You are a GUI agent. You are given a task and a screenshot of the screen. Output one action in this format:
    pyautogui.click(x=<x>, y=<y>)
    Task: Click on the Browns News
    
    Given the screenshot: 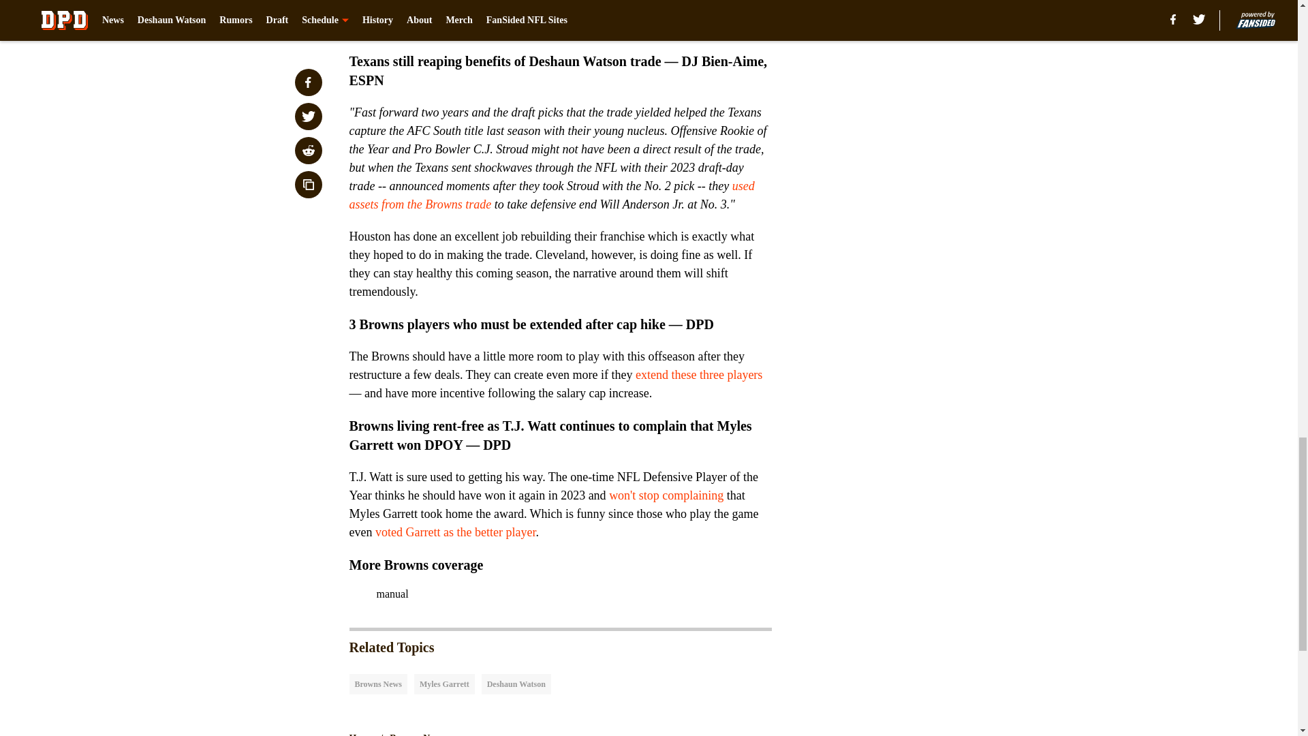 What is the action you would take?
    pyautogui.click(x=417, y=733)
    